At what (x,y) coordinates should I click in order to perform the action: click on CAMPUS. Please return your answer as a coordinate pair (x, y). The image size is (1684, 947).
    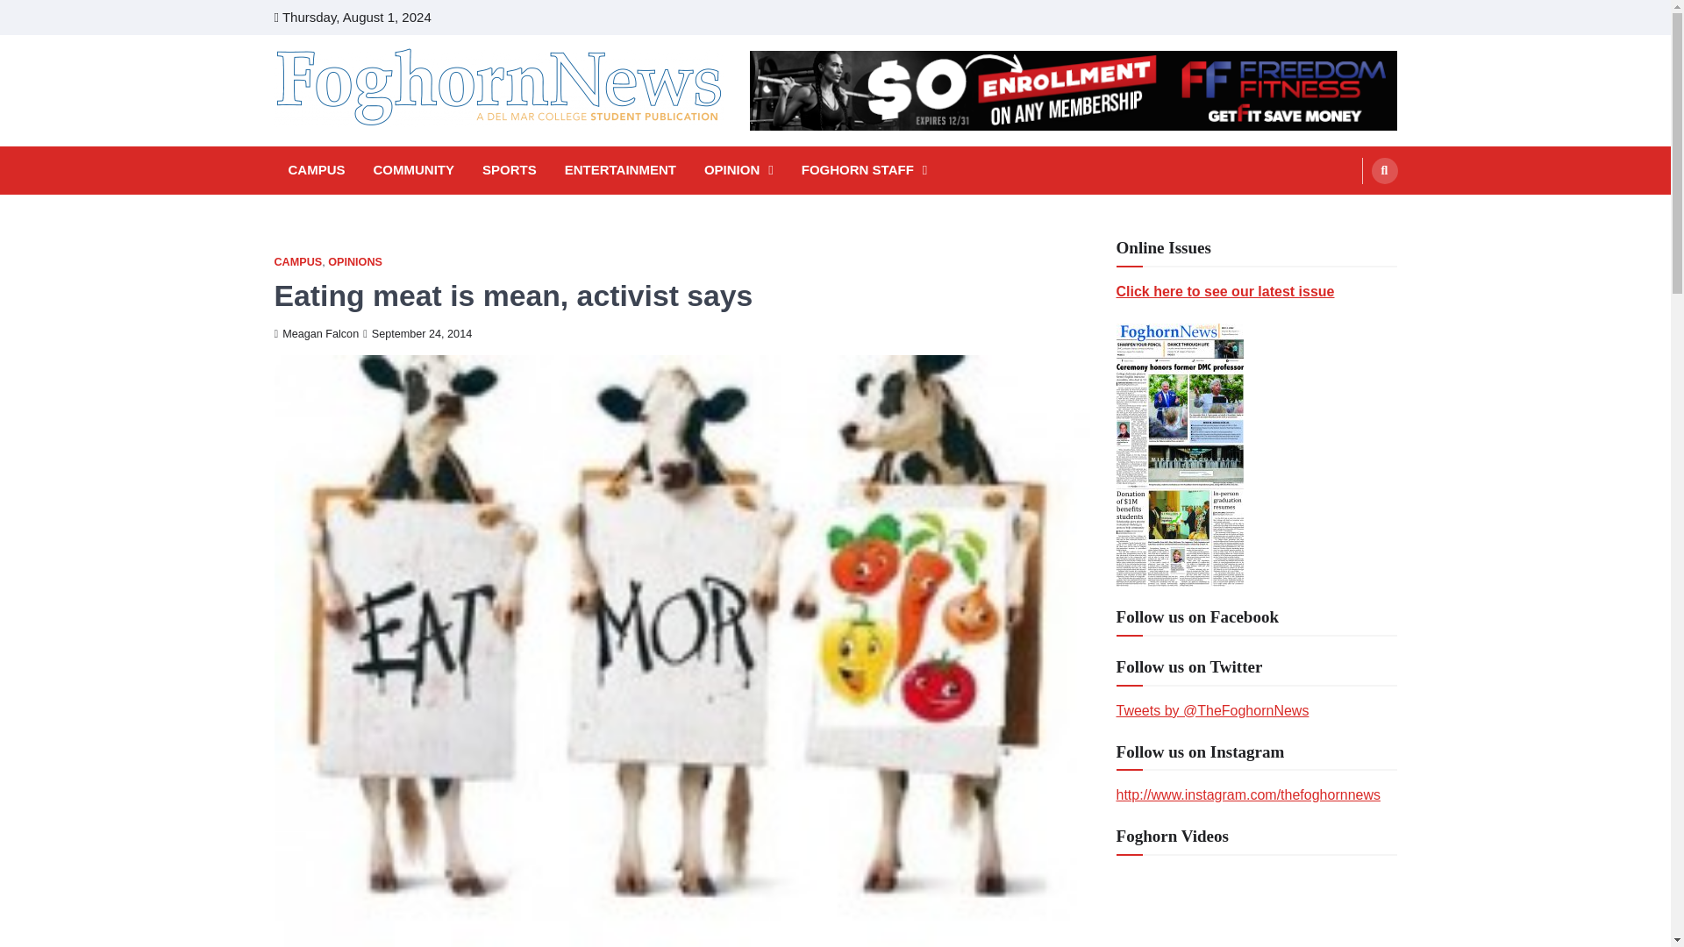
    Looking at the image, I should click on (296, 261).